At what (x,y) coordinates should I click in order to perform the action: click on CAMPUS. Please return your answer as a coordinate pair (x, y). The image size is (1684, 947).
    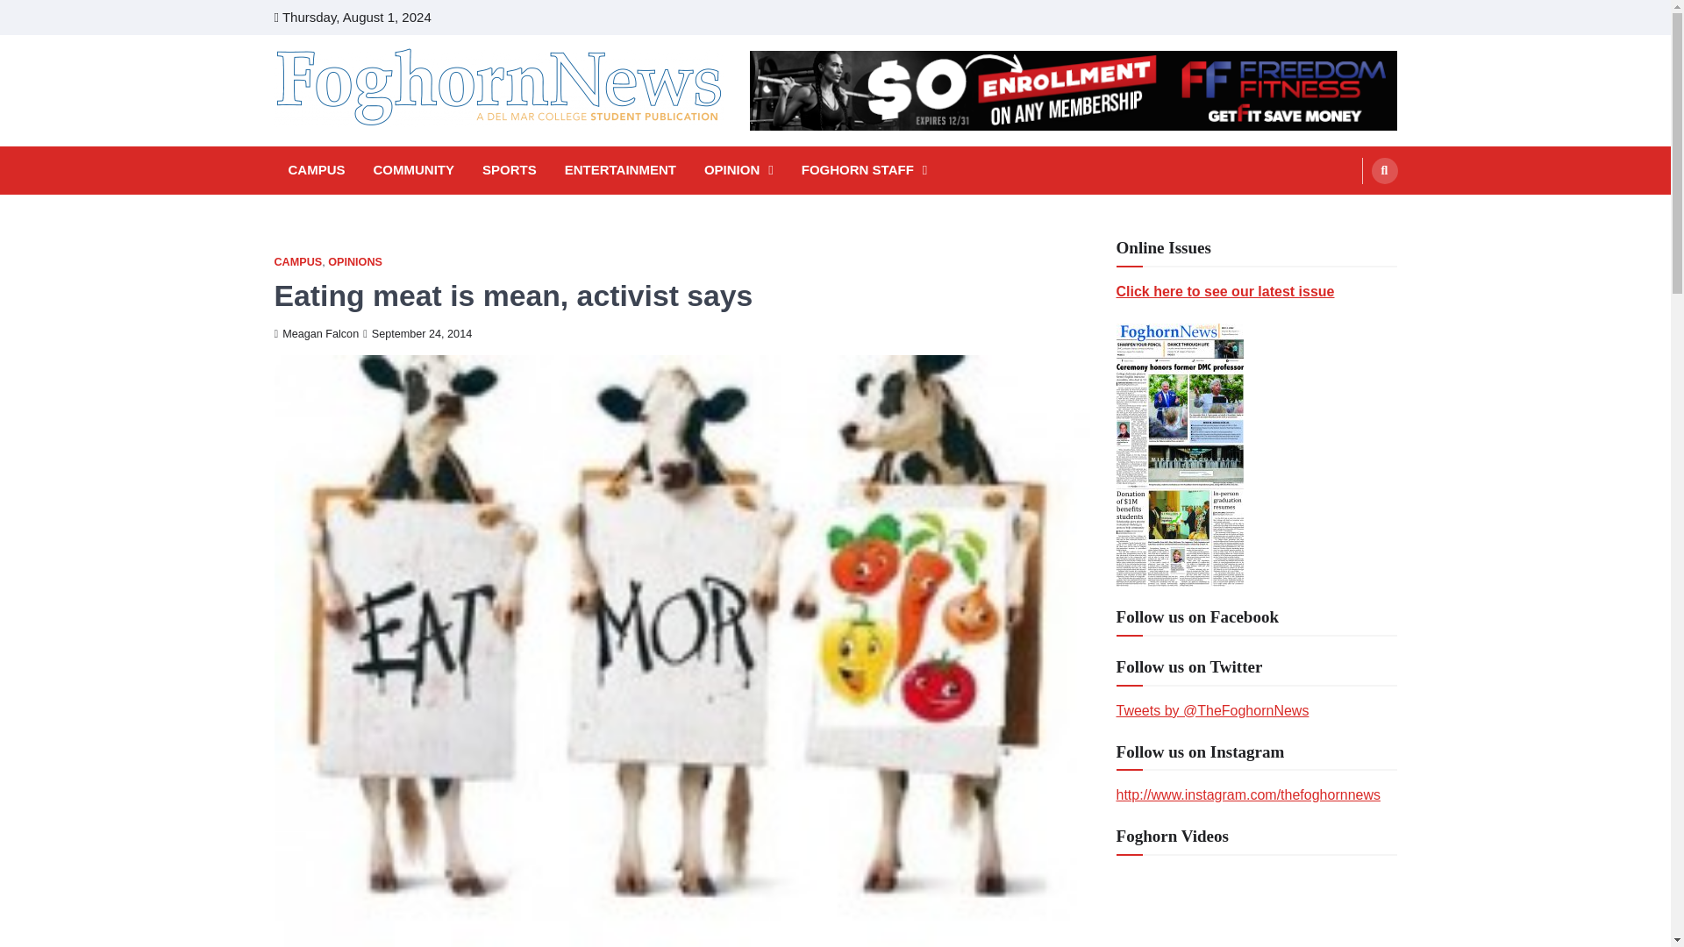
    Looking at the image, I should click on (296, 261).